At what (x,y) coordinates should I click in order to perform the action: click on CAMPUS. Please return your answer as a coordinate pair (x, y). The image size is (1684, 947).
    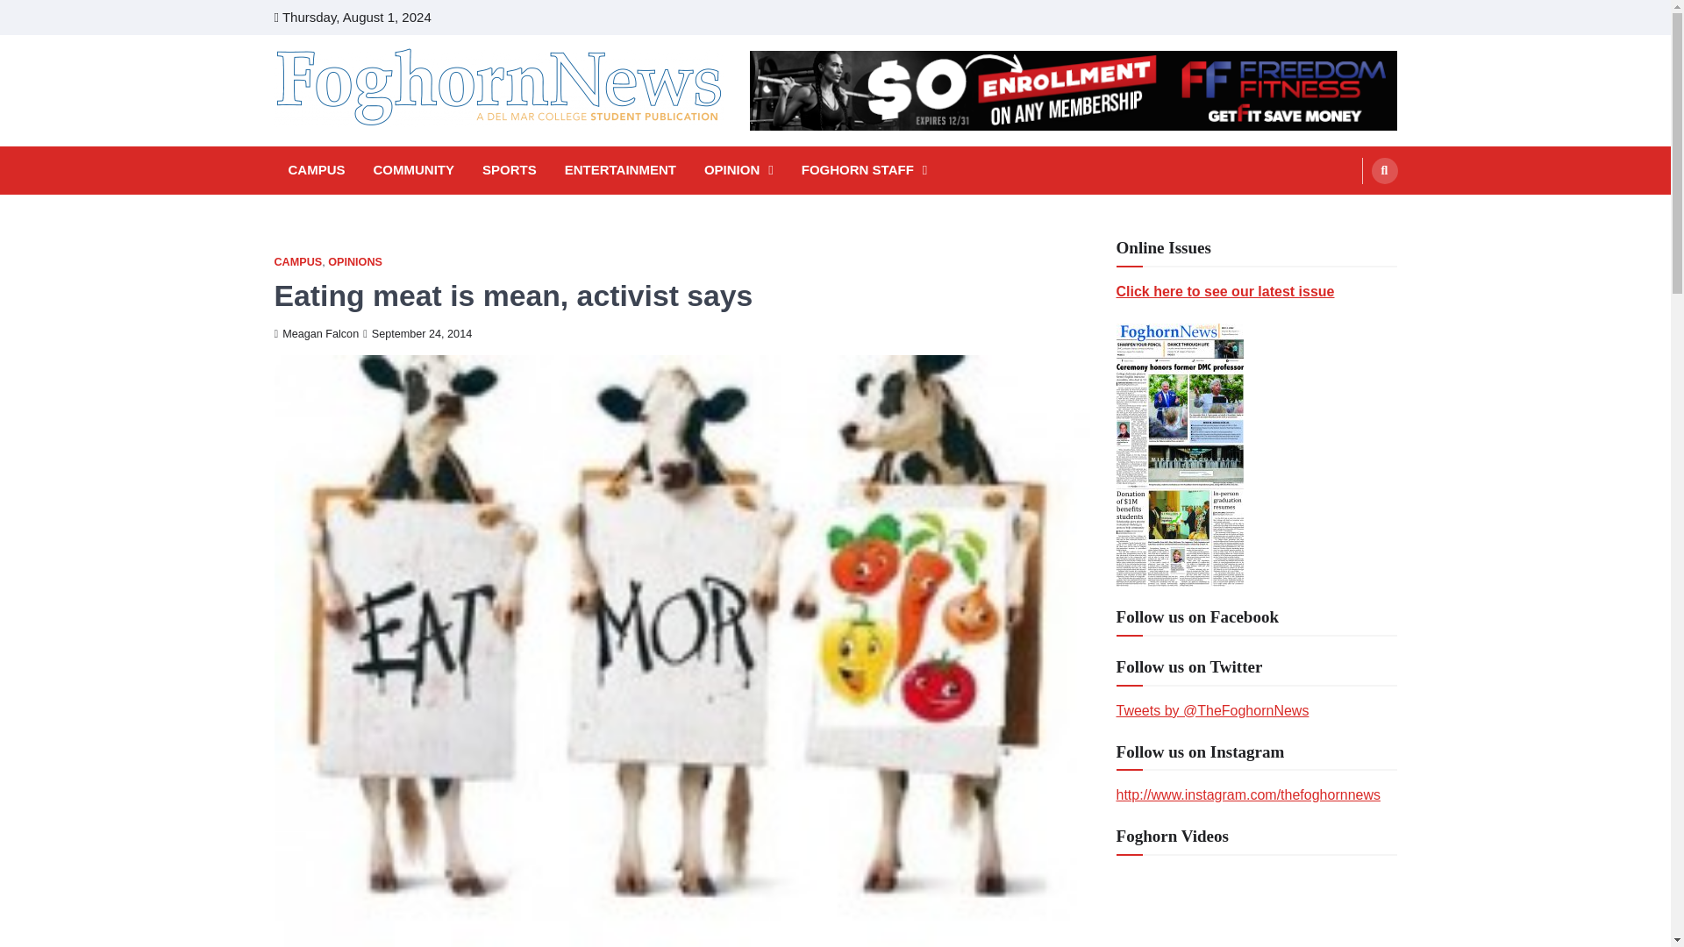
    Looking at the image, I should click on (296, 261).